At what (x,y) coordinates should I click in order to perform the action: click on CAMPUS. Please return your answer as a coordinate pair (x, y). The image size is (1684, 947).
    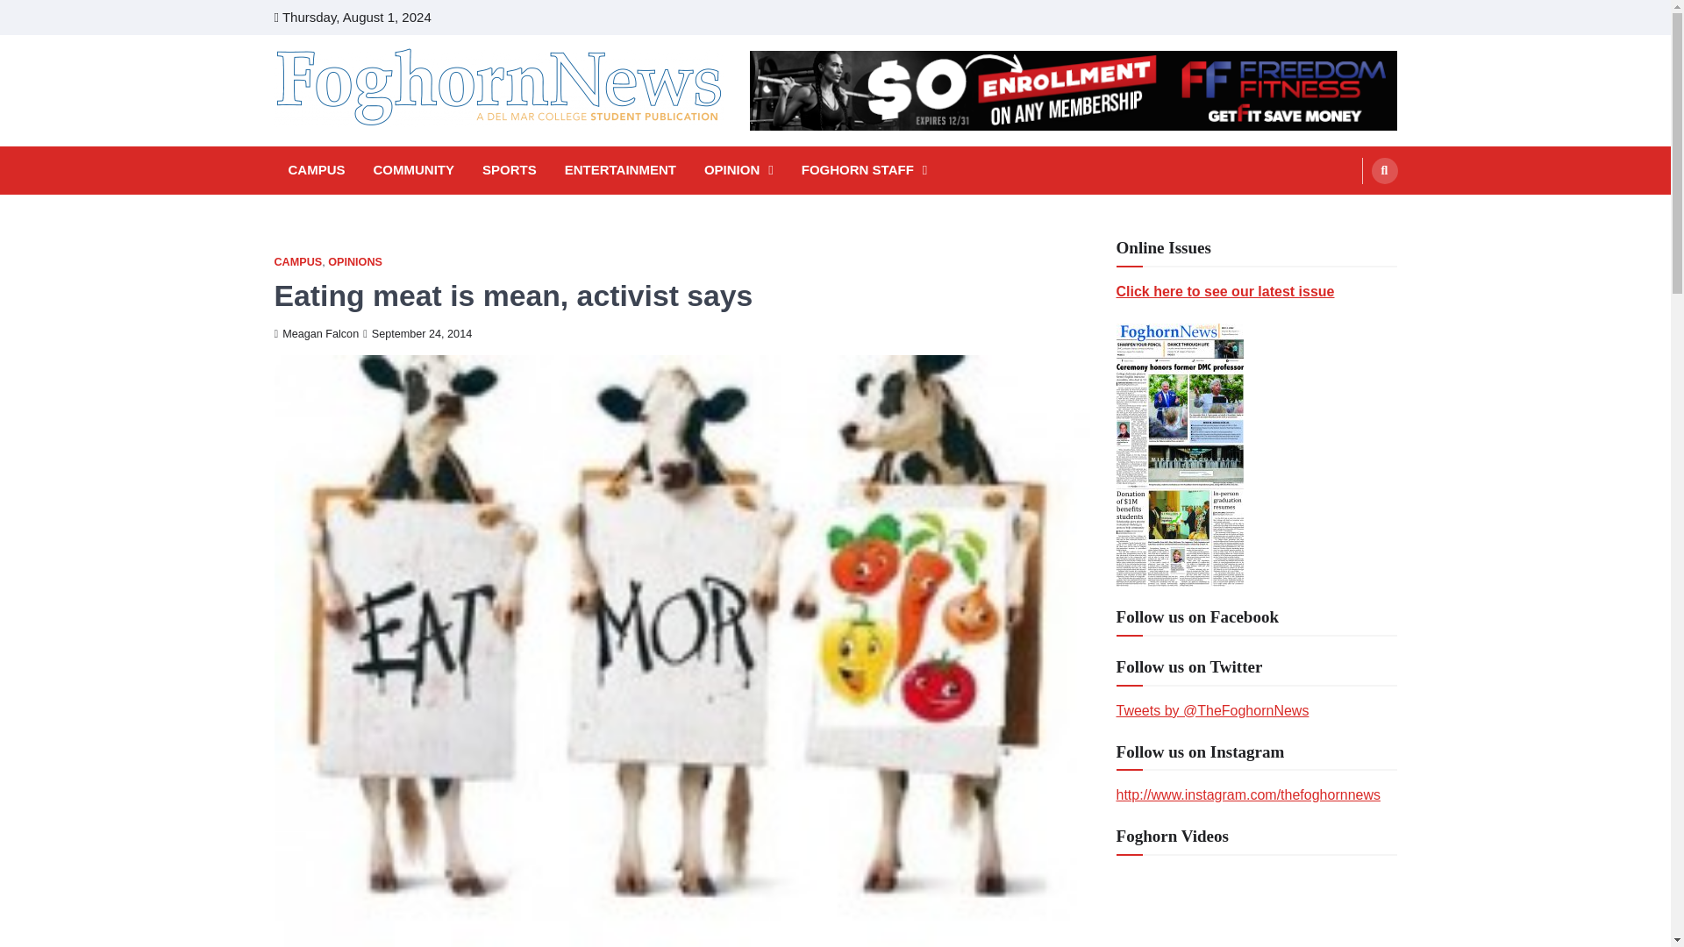
    Looking at the image, I should click on (296, 261).